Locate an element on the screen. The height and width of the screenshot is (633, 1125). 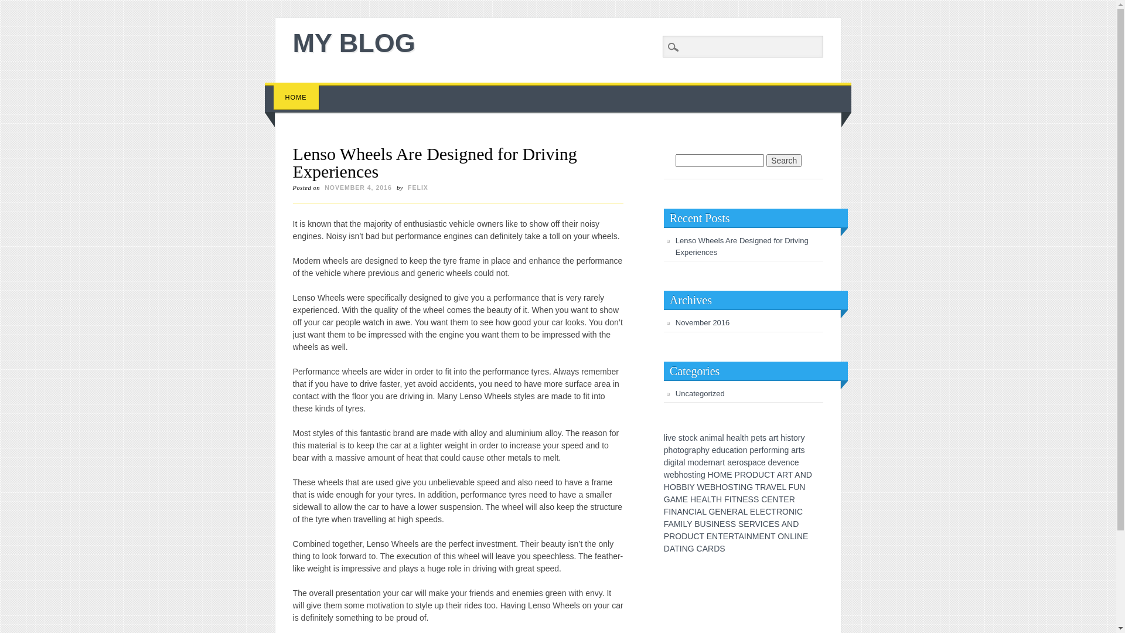
I is located at coordinates (696, 512).